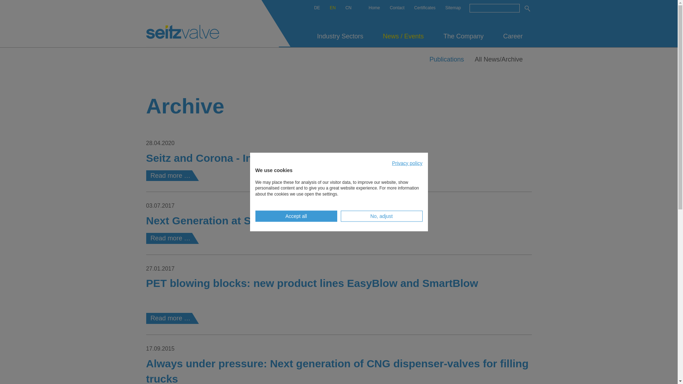  What do you see at coordinates (453, 8) in the screenshot?
I see `Sitemap` at bounding box center [453, 8].